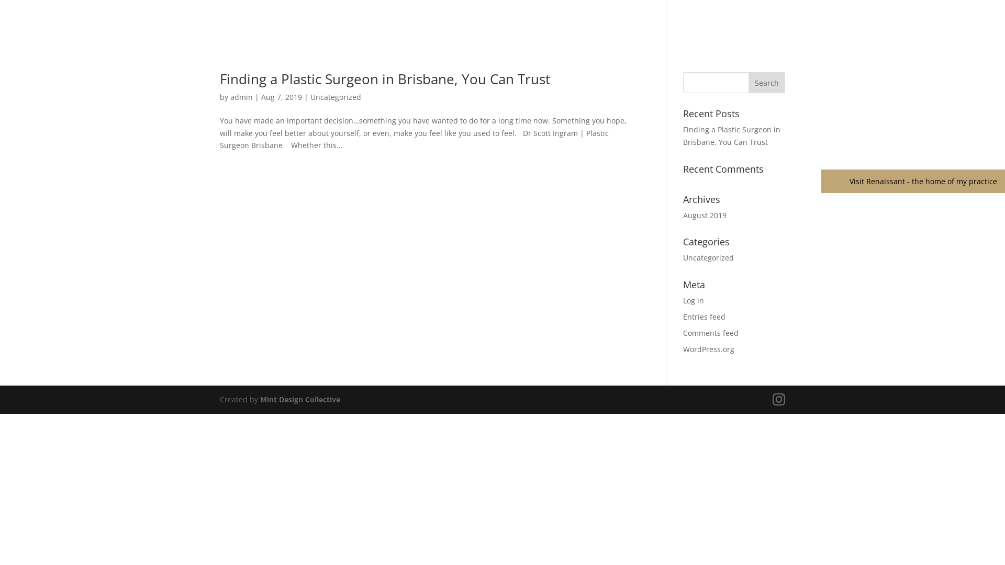 The height and width of the screenshot is (565, 1005). I want to click on Entries feed, so click(705, 317).